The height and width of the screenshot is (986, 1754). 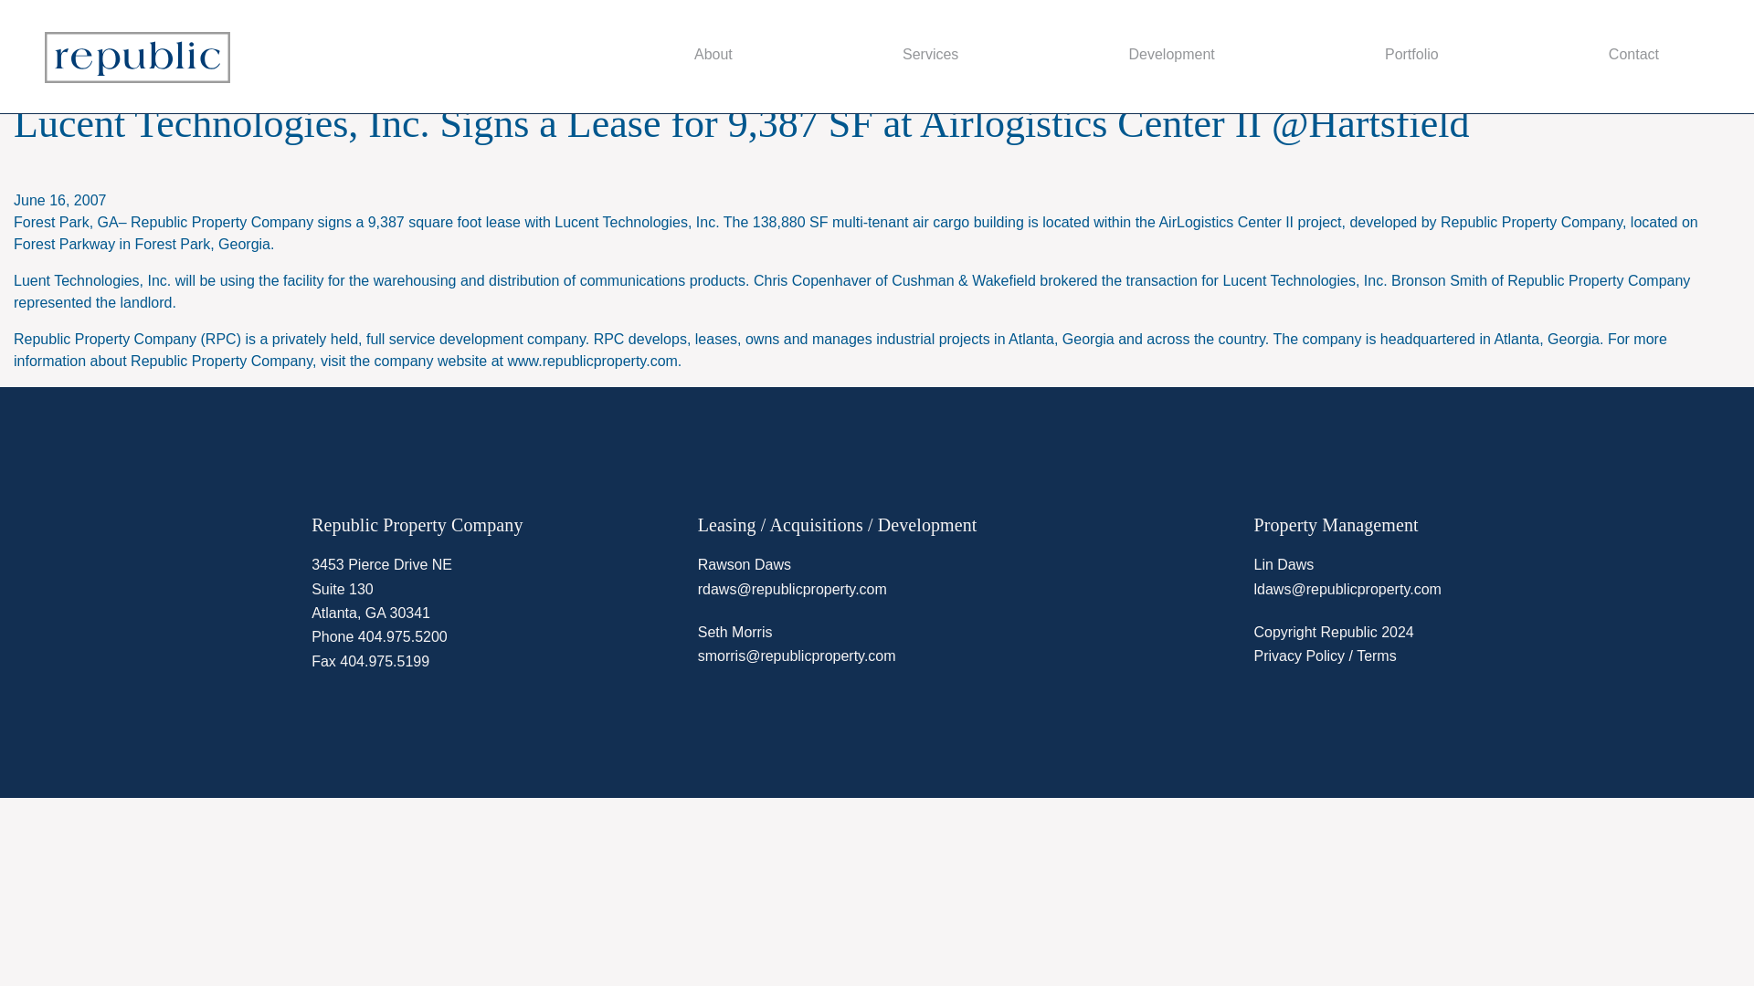 What do you see at coordinates (1172, 55) in the screenshot?
I see `Development` at bounding box center [1172, 55].